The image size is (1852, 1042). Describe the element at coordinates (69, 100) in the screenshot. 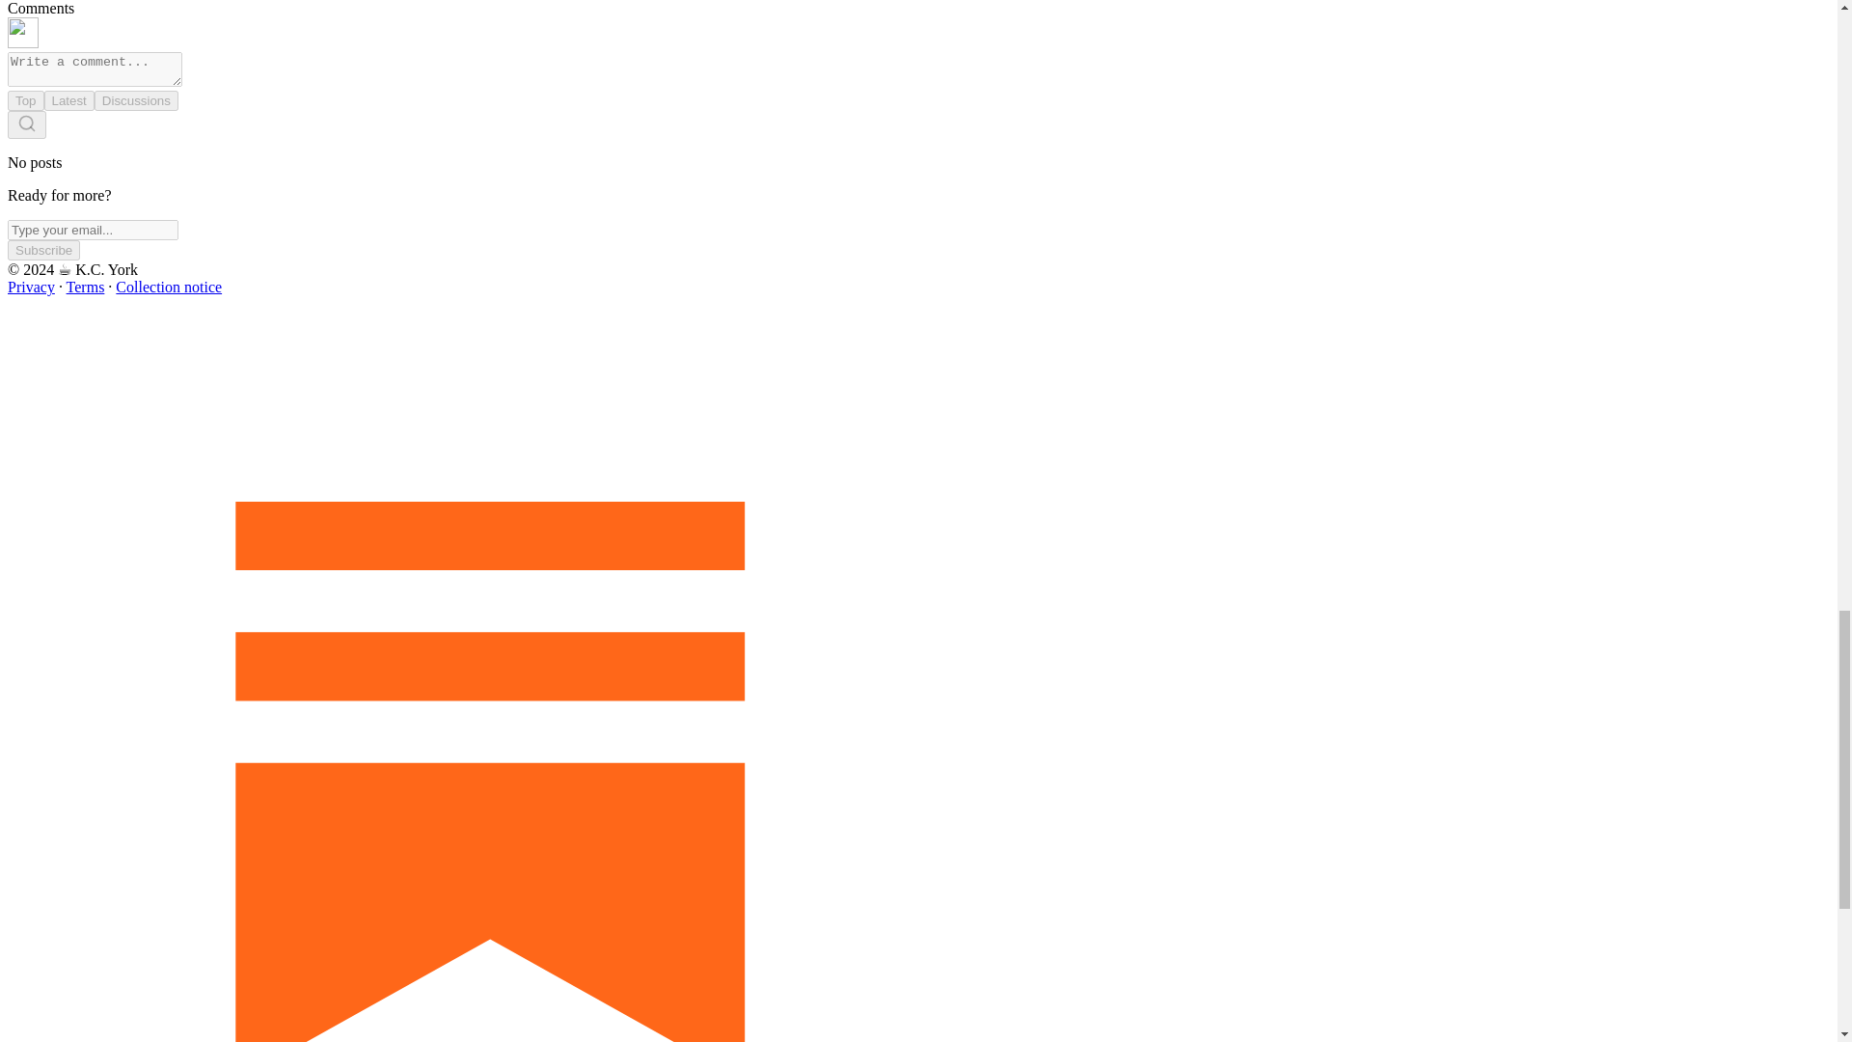

I see `Latest` at that location.